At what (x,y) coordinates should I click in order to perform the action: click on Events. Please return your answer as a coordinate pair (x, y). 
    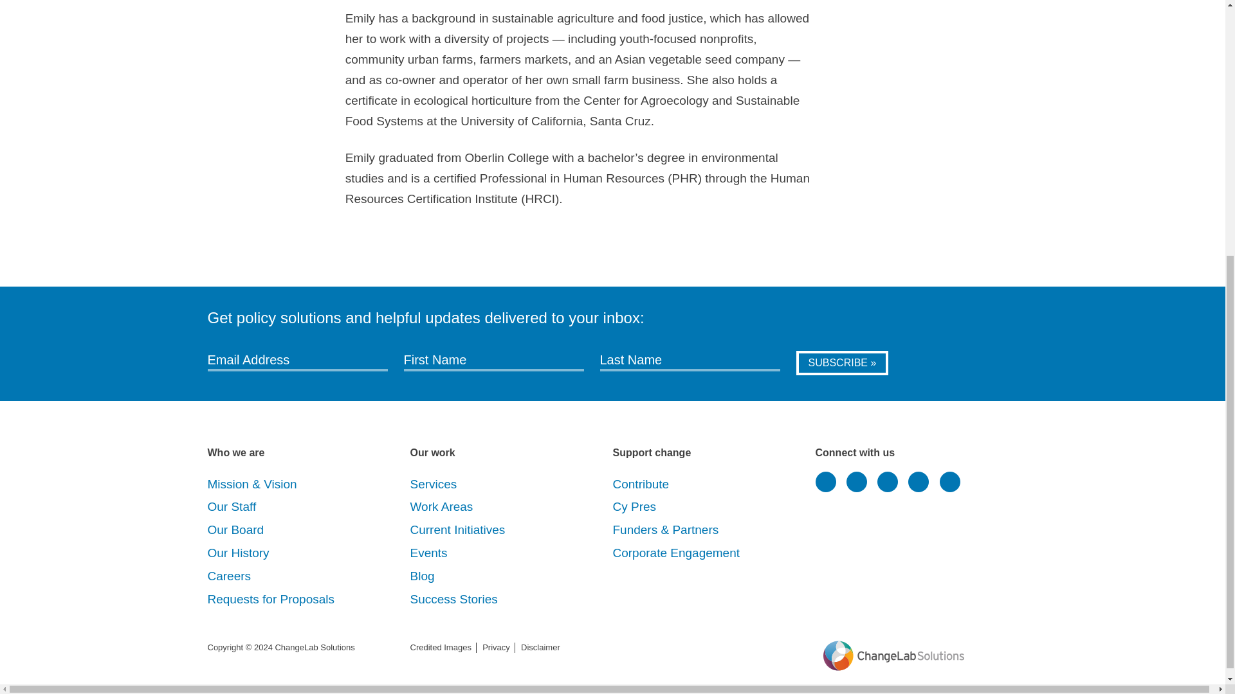
    Looking at the image, I should click on (428, 553).